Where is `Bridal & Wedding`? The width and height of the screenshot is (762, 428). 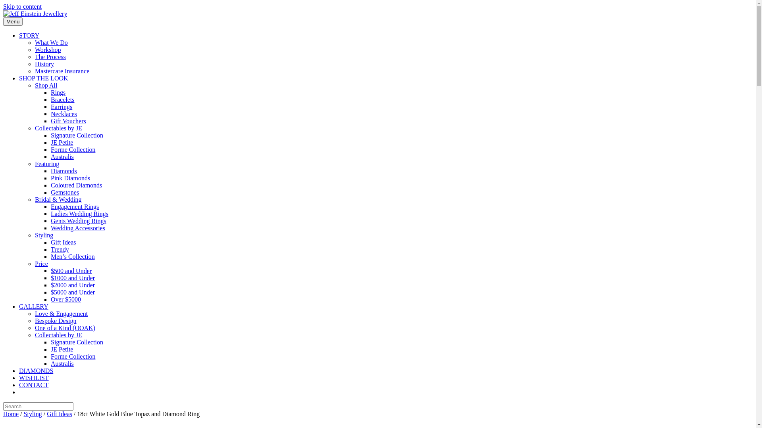 Bridal & Wedding is located at coordinates (58, 200).